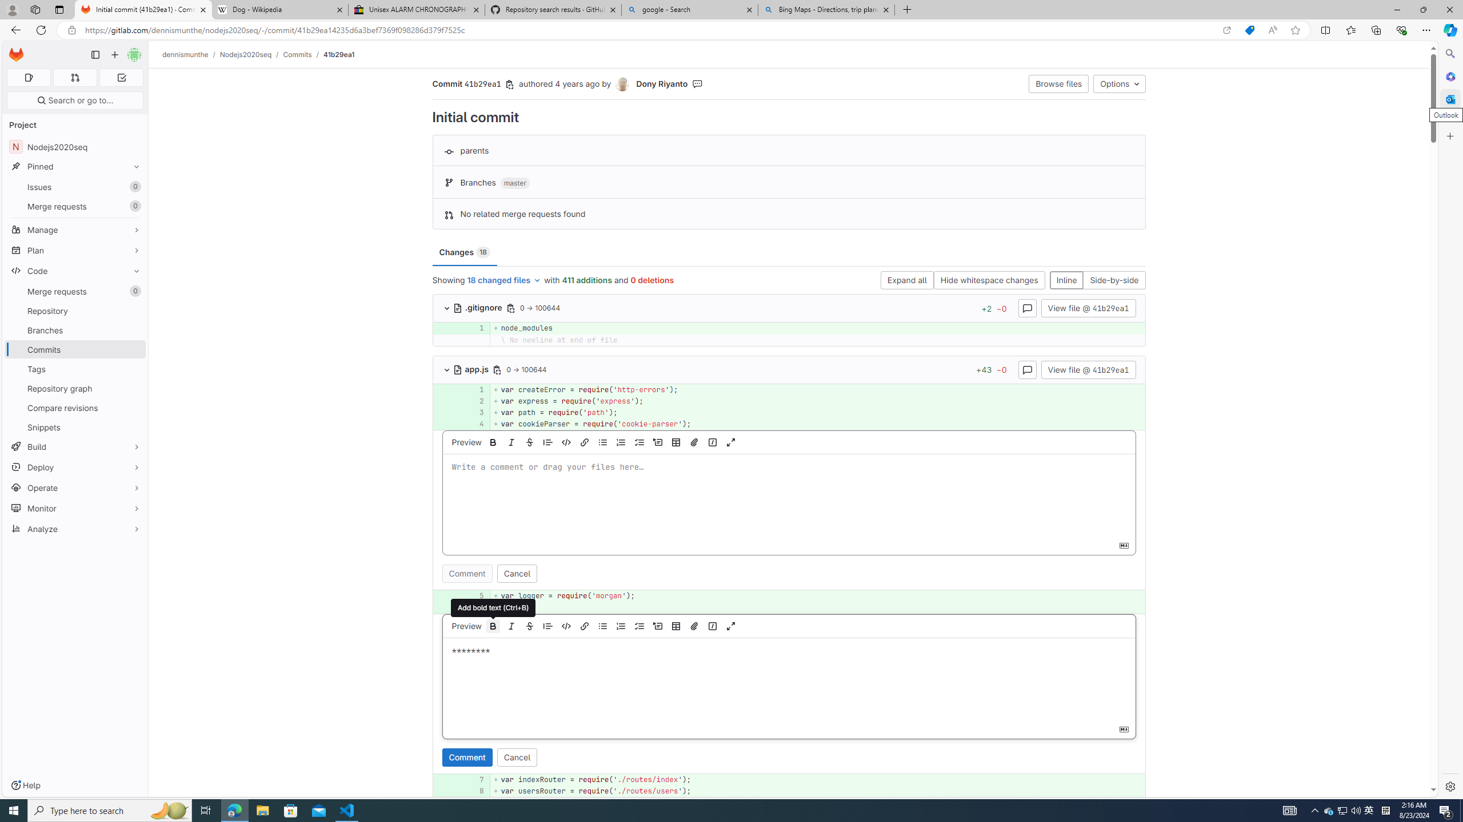  I want to click on Dony Riyanto's avatar, so click(624, 84).